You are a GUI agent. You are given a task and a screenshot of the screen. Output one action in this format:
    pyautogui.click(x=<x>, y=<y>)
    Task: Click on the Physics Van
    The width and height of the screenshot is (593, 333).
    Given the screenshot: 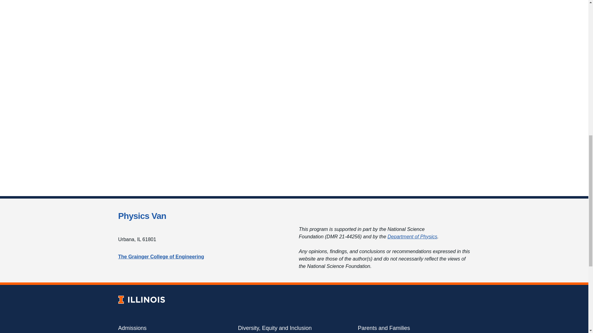 What is the action you would take?
    pyautogui.click(x=142, y=216)
    